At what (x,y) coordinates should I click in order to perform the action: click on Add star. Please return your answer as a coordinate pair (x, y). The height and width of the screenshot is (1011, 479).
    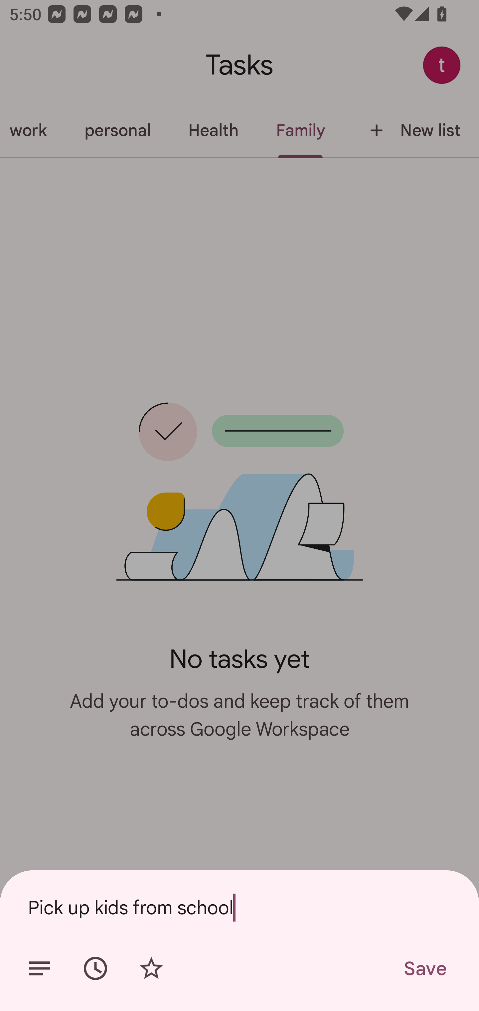
    Looking at the image, I should click on (151, 968).